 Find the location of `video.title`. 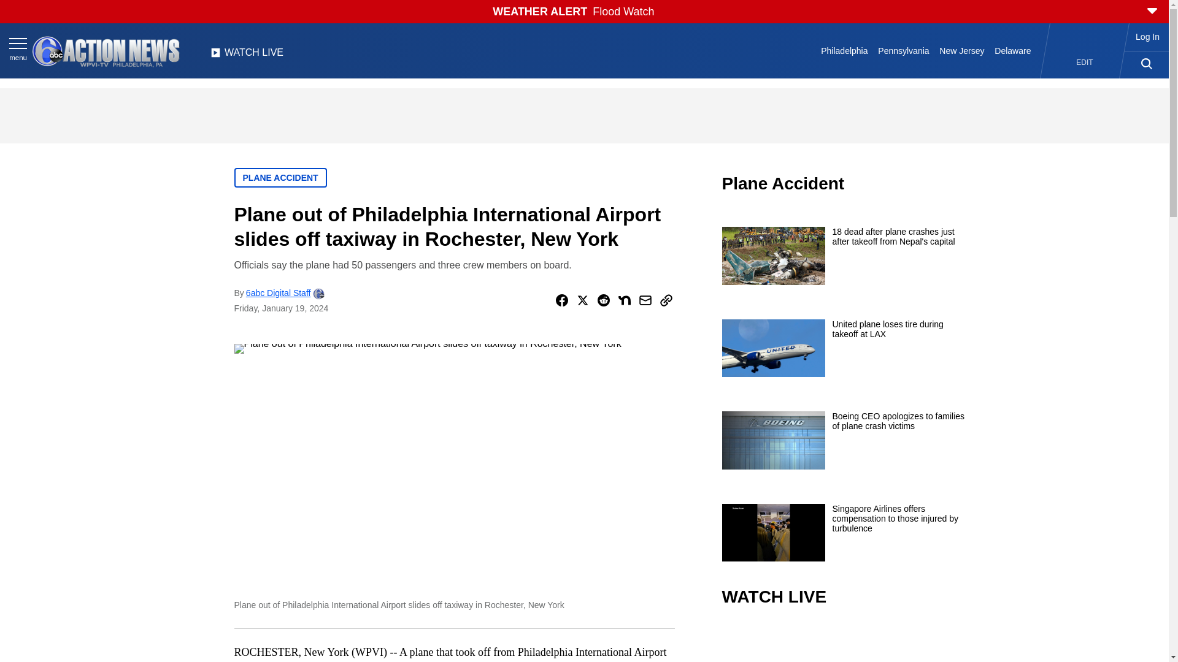

video.title is located at coordinates (844, 644).